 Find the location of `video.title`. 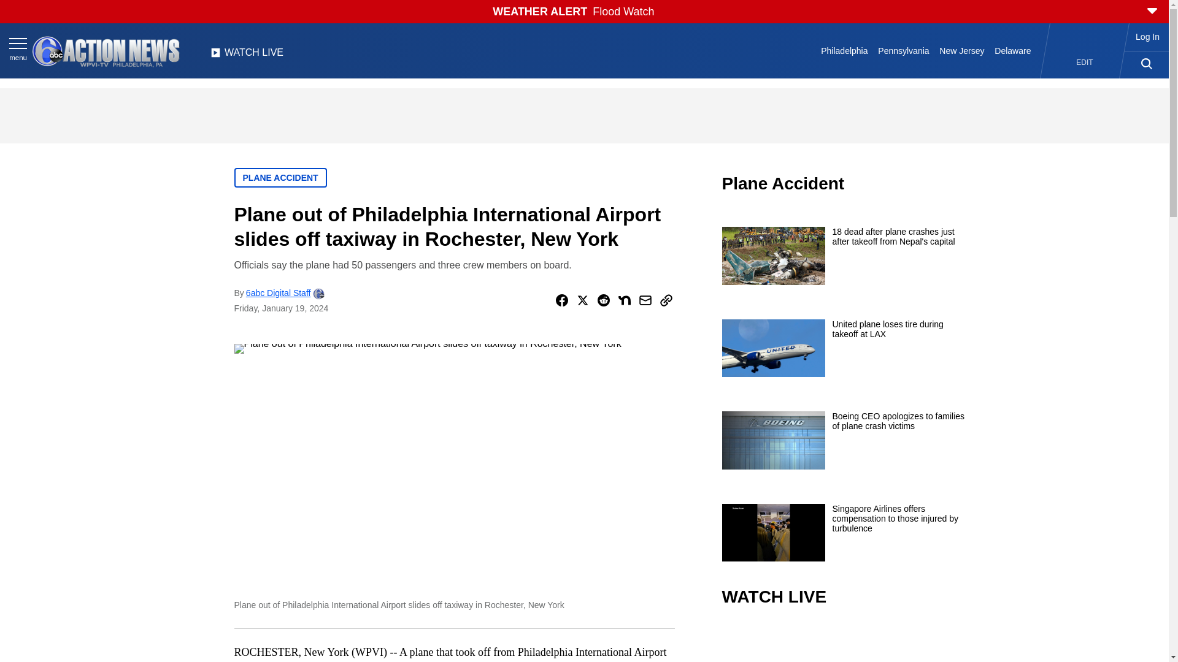

video.title is located at coordinates (844, 644).